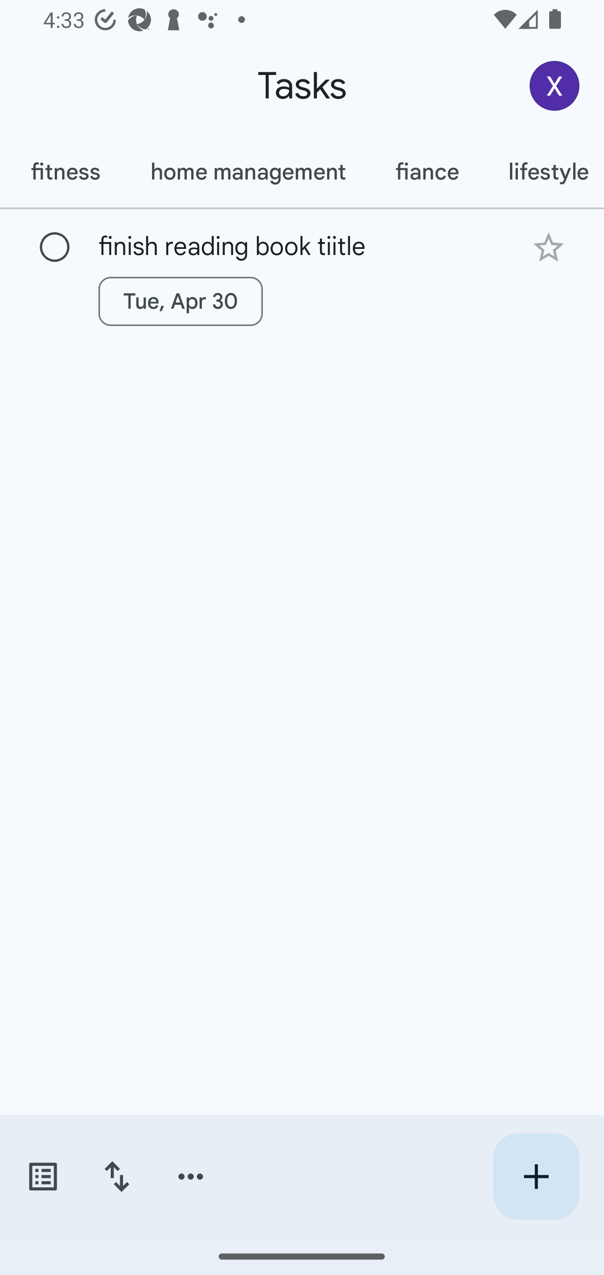 The width and height of the screenshot is (604, 1275). Describe the element at coordinates (544, 172) in the screenshot. I see `lifestyle` at that location.